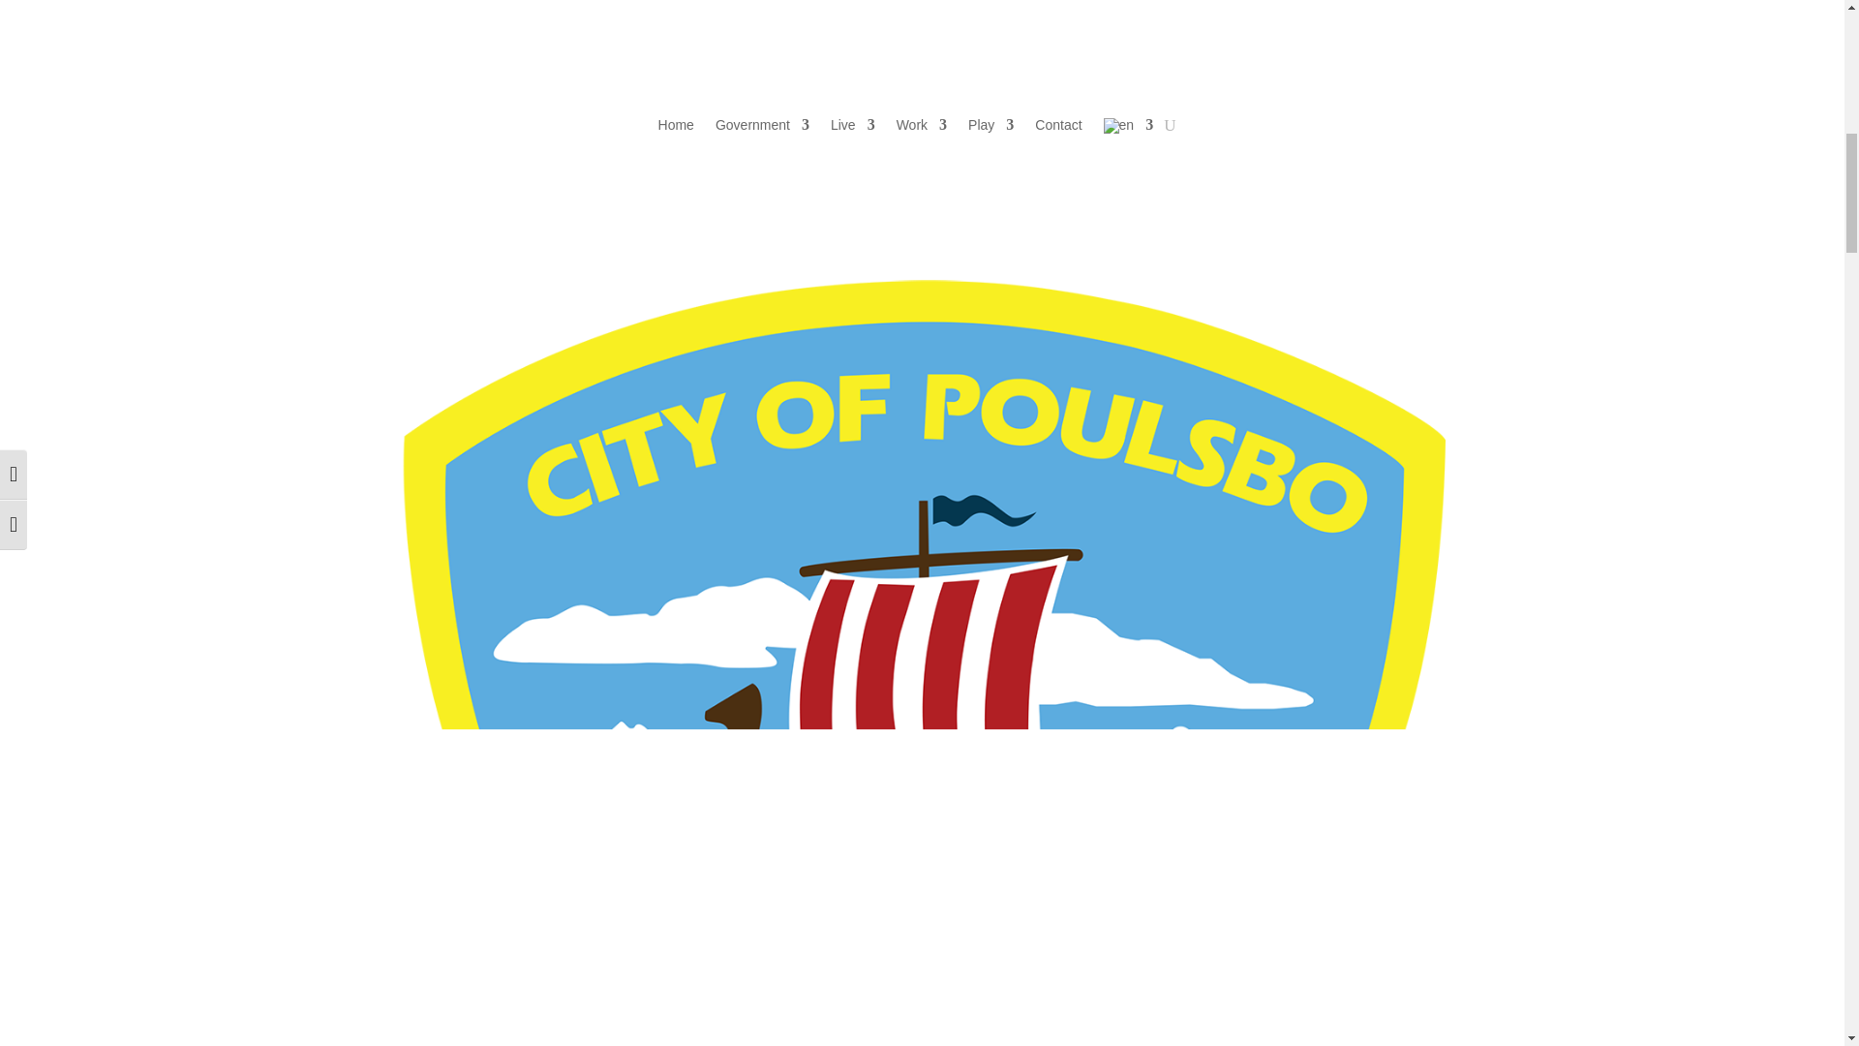 This screenshot has height=1046, width=1859. I want to click on CityofPoulsbo, so click(922, 35).